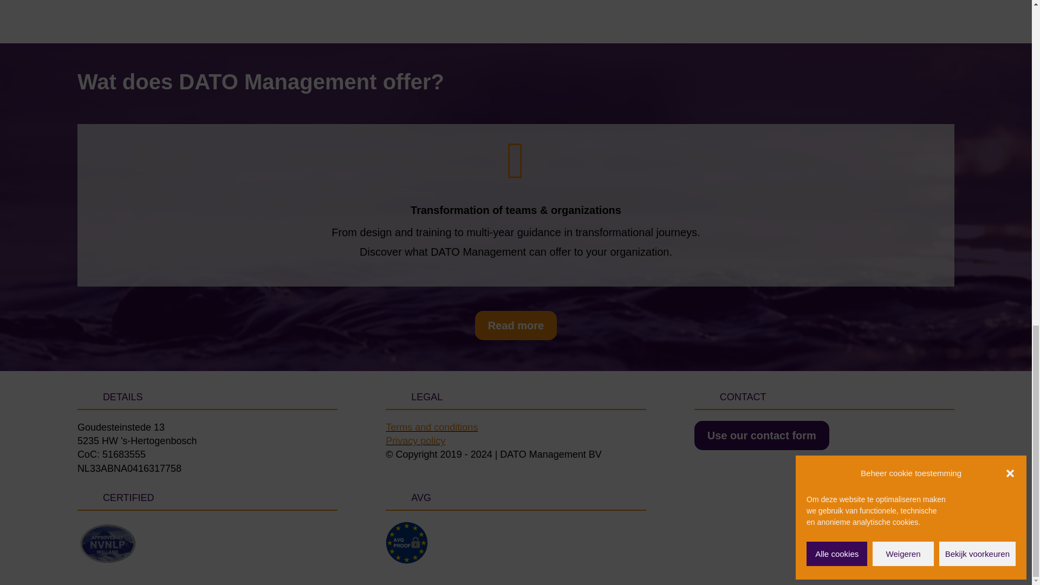 This screenshot has width=1040, height=585. Describe the element at coordinates (516, 325) in the screenshot. I see `Read more` at that location.